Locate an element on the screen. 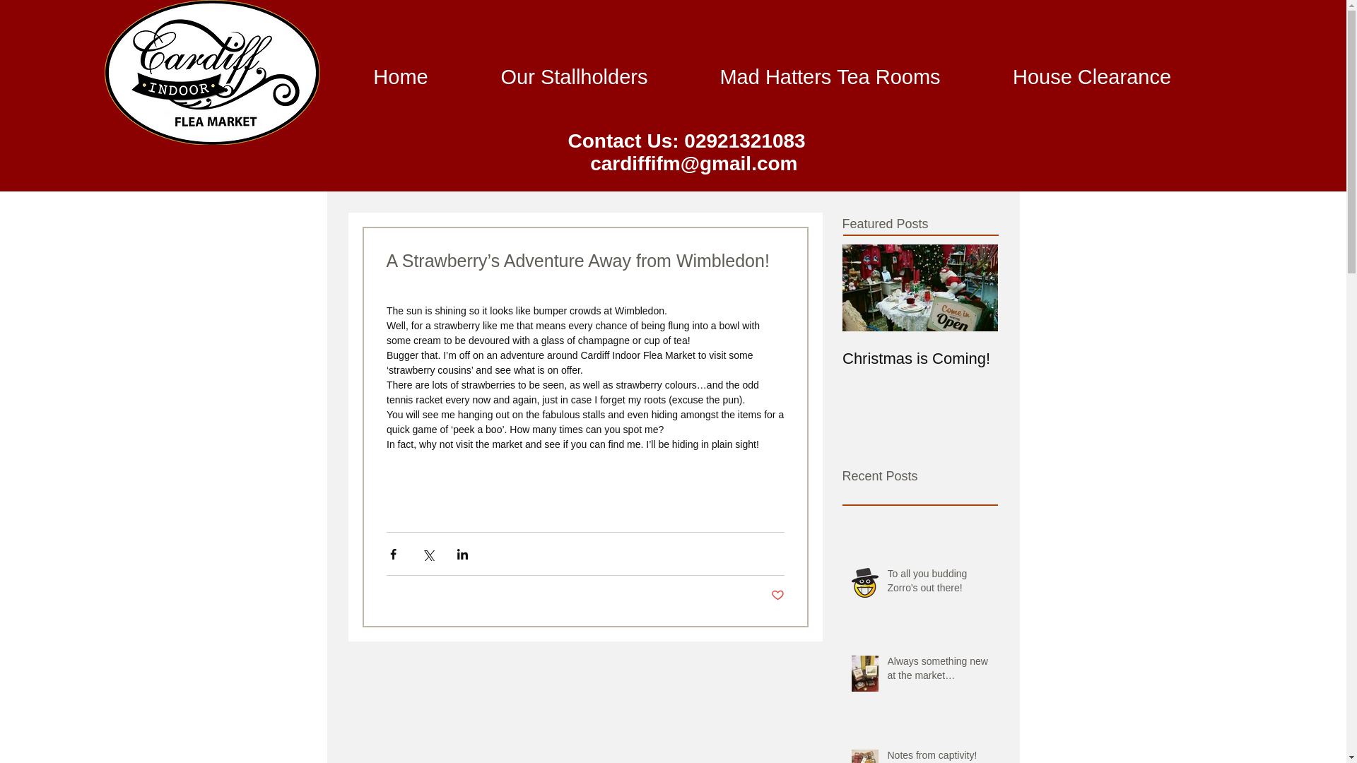 This screenshot has height=763, width=1357. Mad Hatters Tea Rooms is located at coordinates (830, 76).